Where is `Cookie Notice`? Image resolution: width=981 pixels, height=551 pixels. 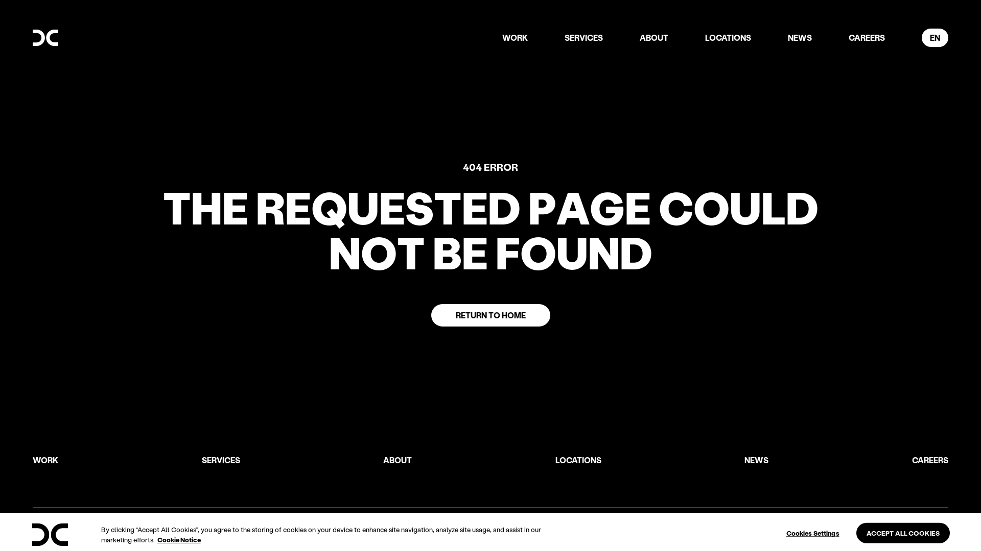 Cookie Notice is located at coordinates (179, 540).